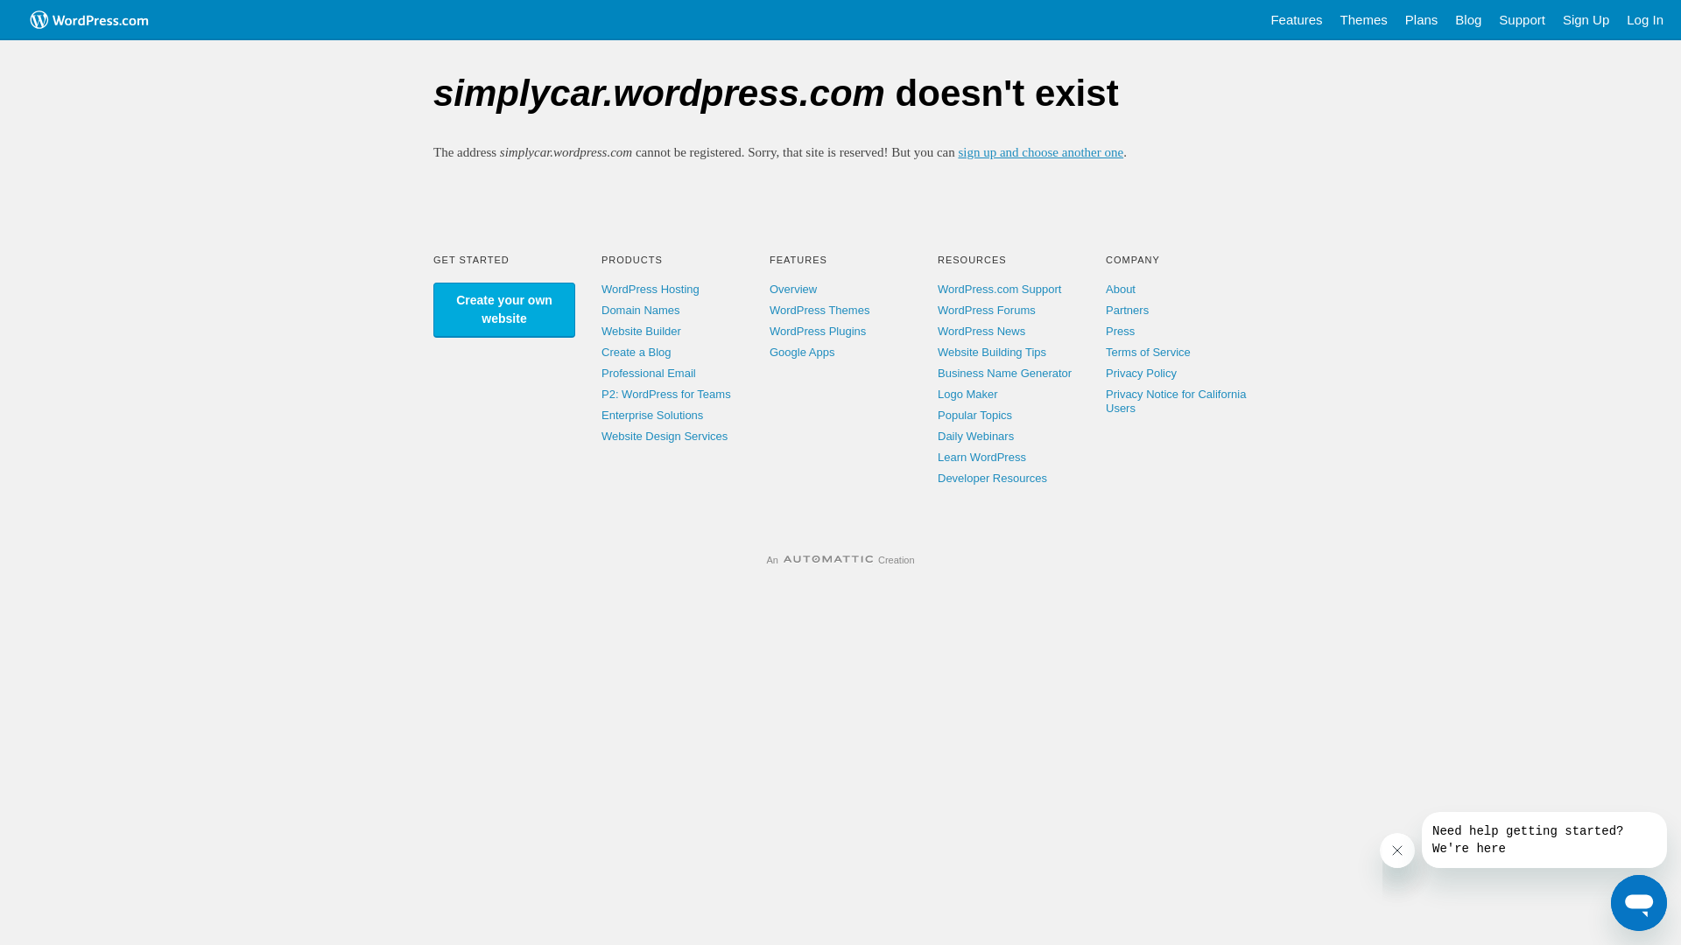 This screenshot has width=1681, height=945. What do you see at coordinates (1364, 20) in the screenshot?
I see `Themes` at bounding box center [1364, 20].